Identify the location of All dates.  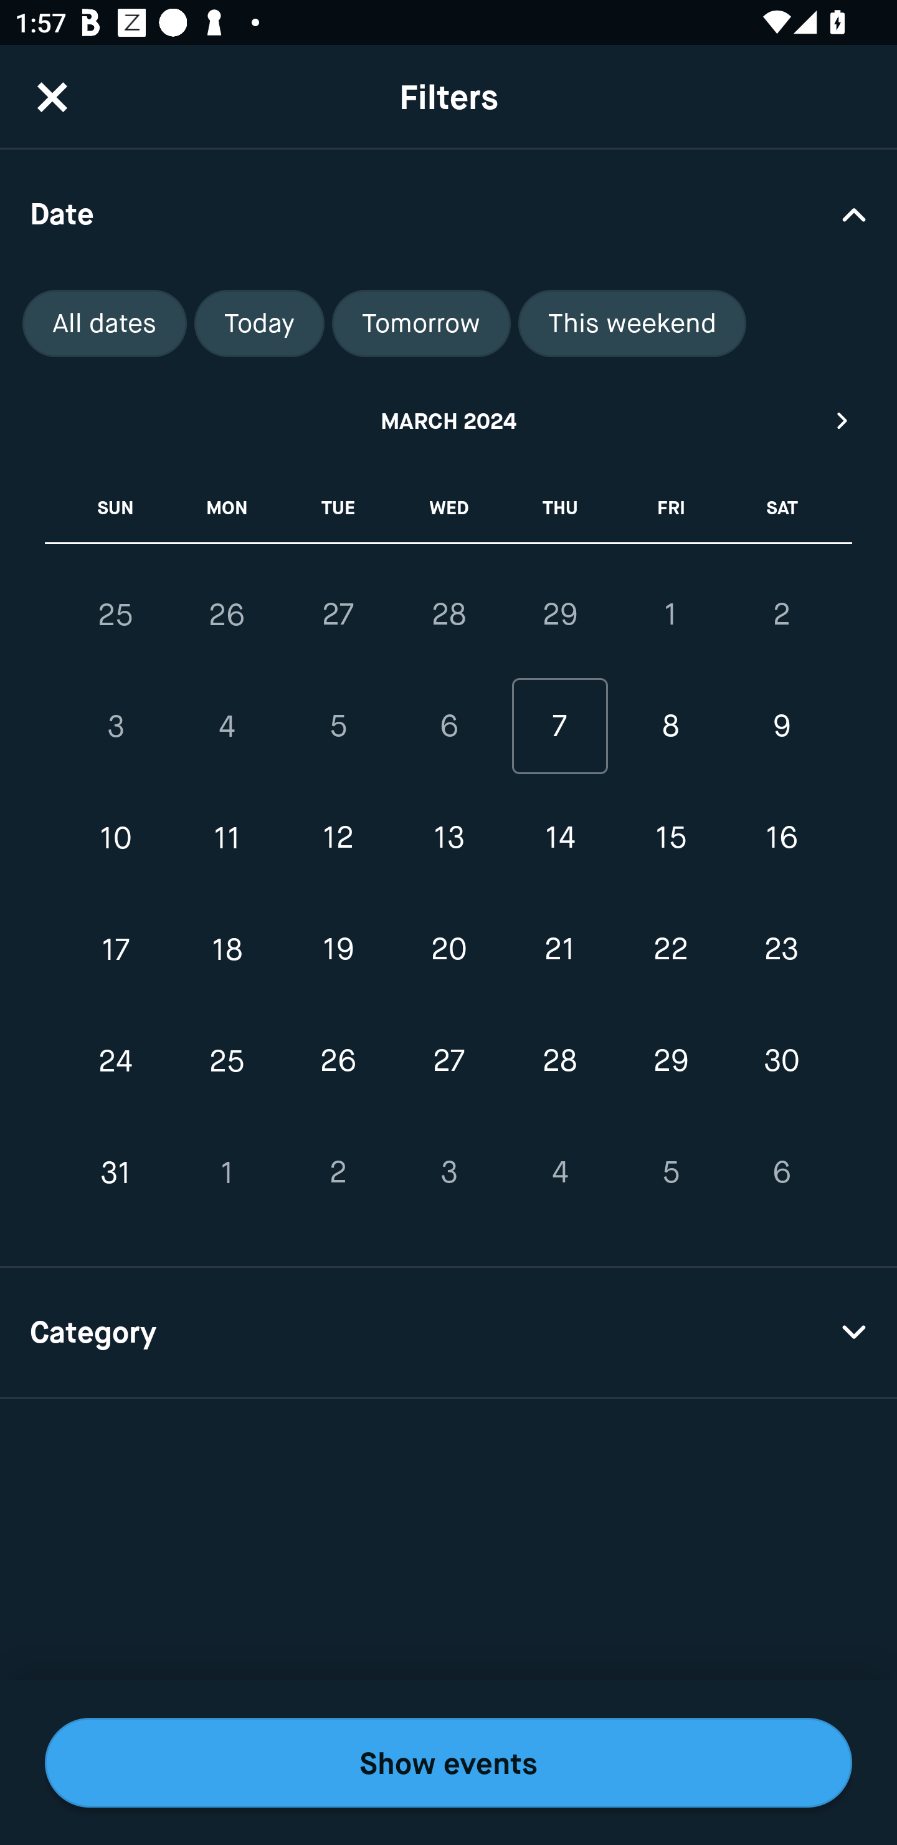
(105, 323).